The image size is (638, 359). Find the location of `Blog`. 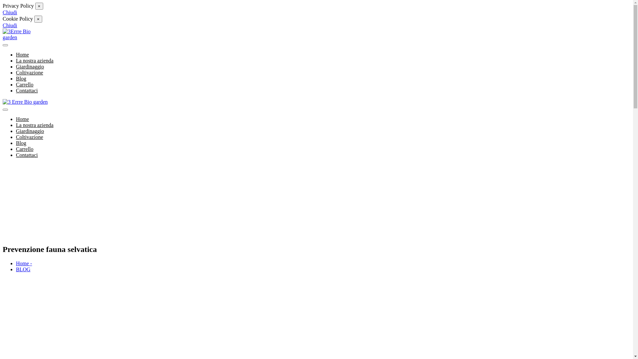

Blog is located at coordinates (21, 143).